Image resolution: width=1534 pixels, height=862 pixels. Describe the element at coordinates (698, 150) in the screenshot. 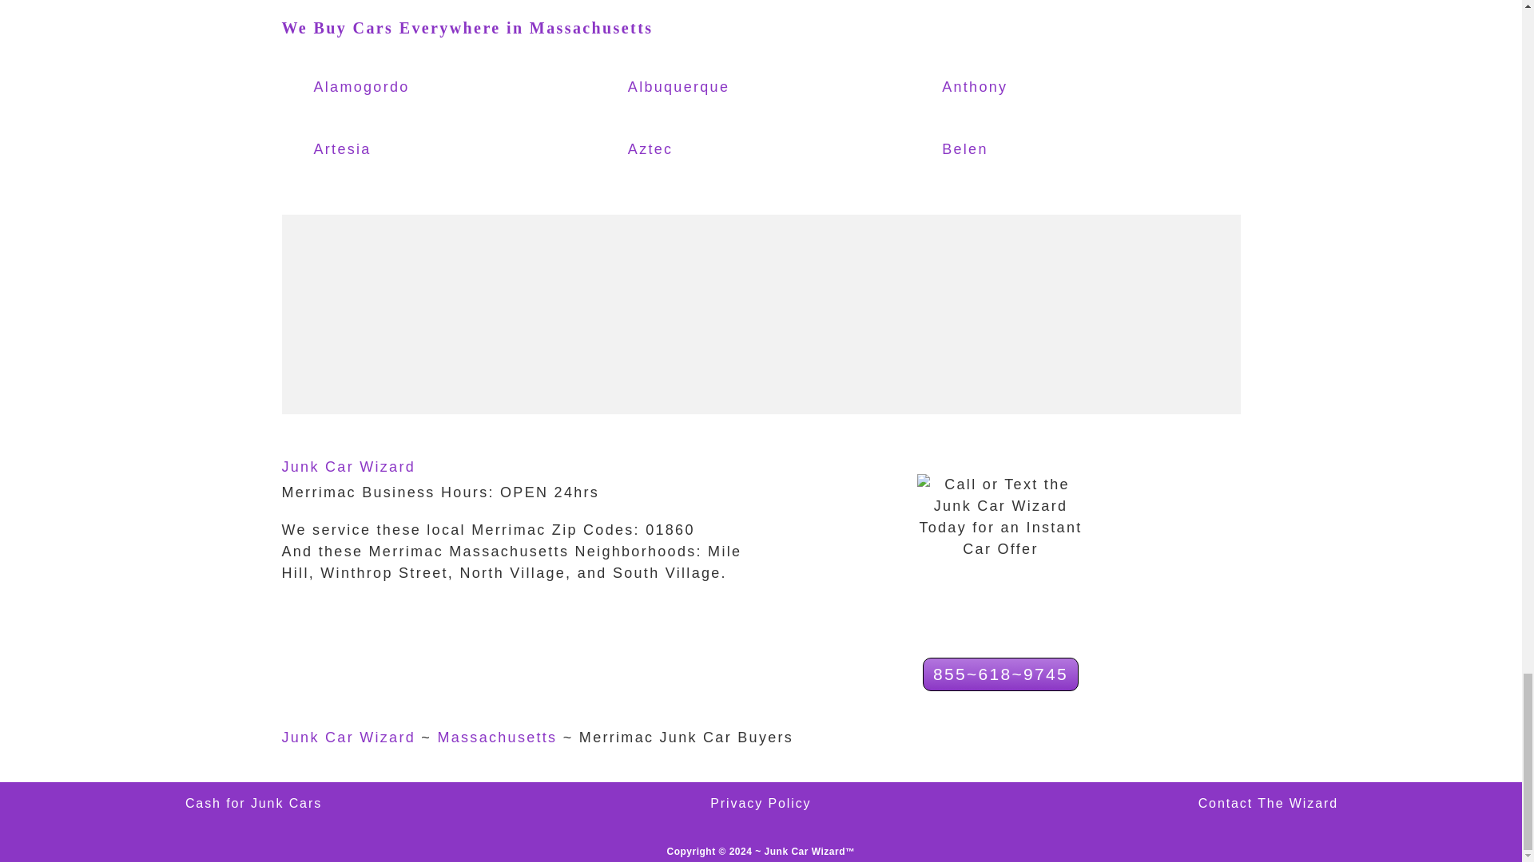

I see `Aztec` at that location.